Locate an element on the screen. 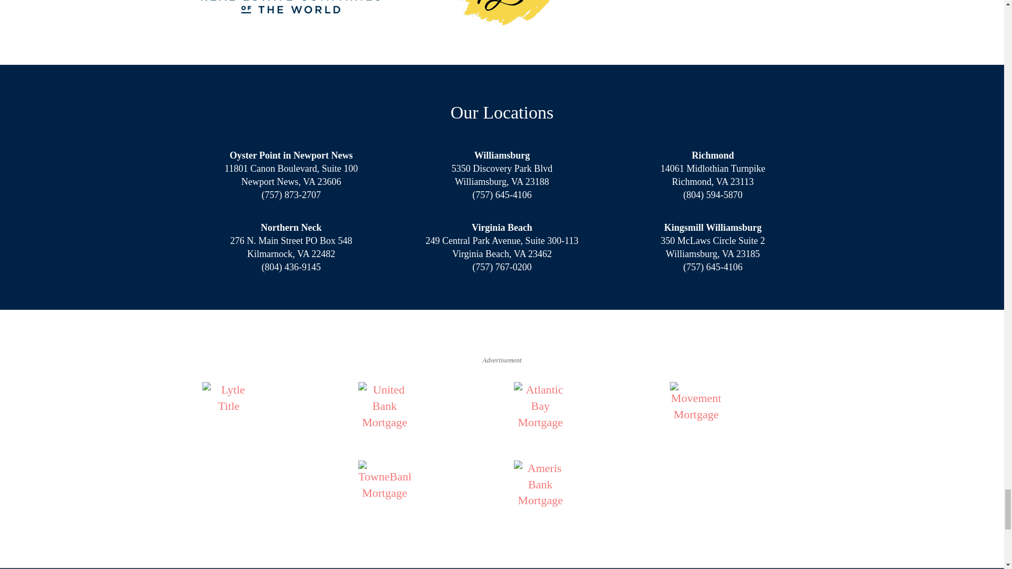  Open link in new window. is located at coordinates (580, 487).